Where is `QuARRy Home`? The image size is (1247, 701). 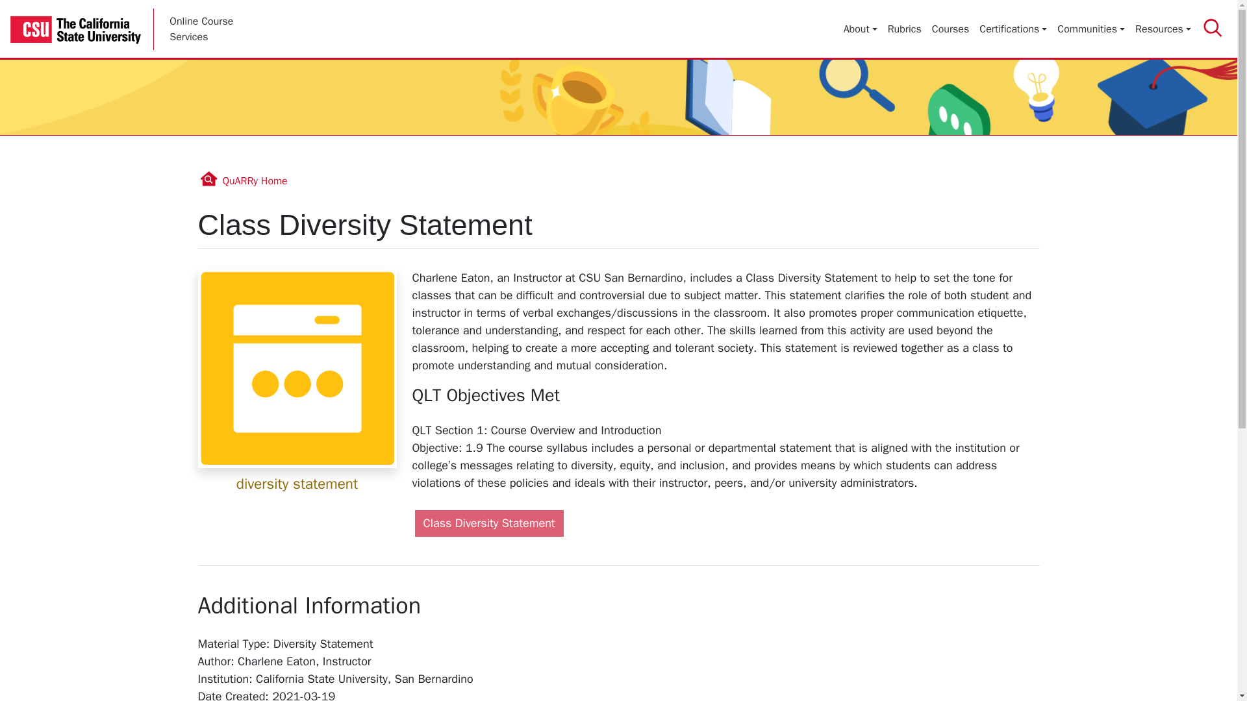
QuARRy Home is located at coordinates (1091, 29).